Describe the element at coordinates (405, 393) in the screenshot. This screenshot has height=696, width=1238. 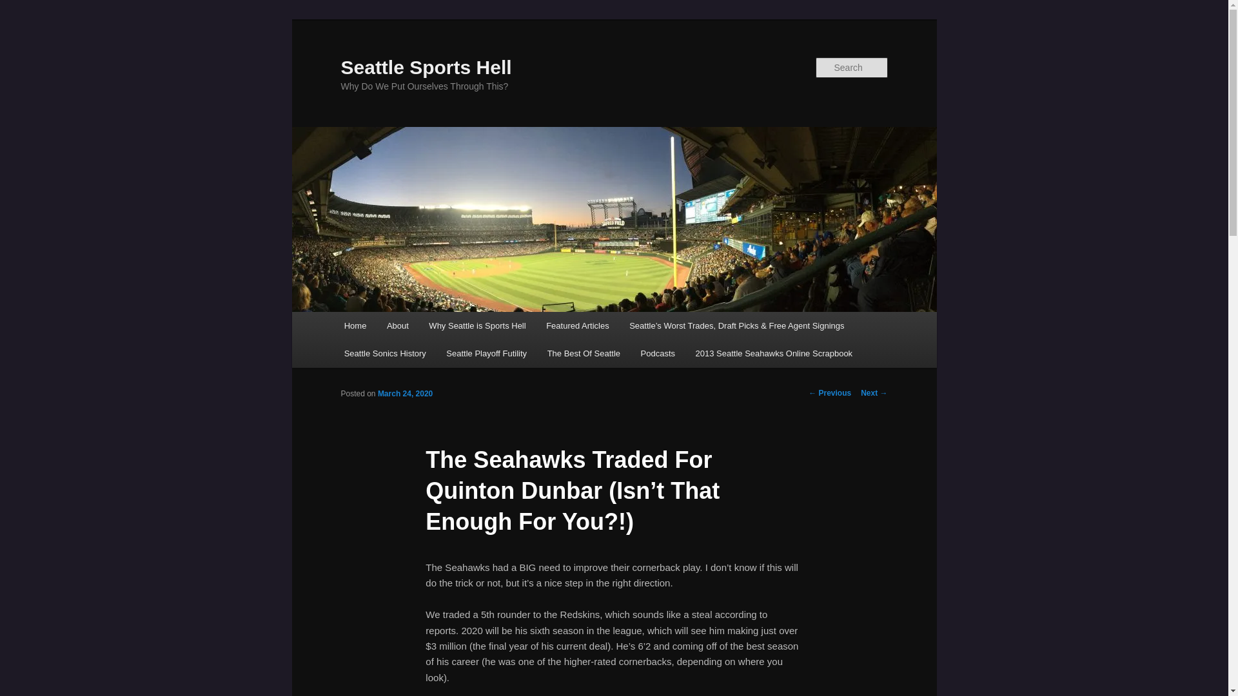
I see `12:26 pm` at that location.